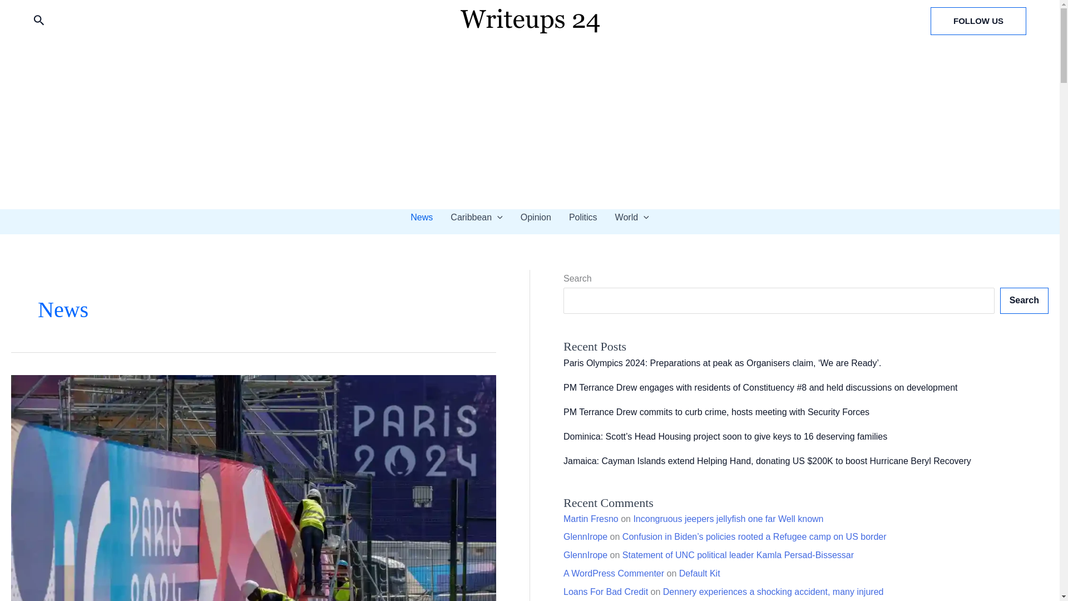 The image size is (1068, 601). What do you see at coordinates (978, 21) in the screenshot?
I see `FOLLOW US` at bounding box center [978, 21].